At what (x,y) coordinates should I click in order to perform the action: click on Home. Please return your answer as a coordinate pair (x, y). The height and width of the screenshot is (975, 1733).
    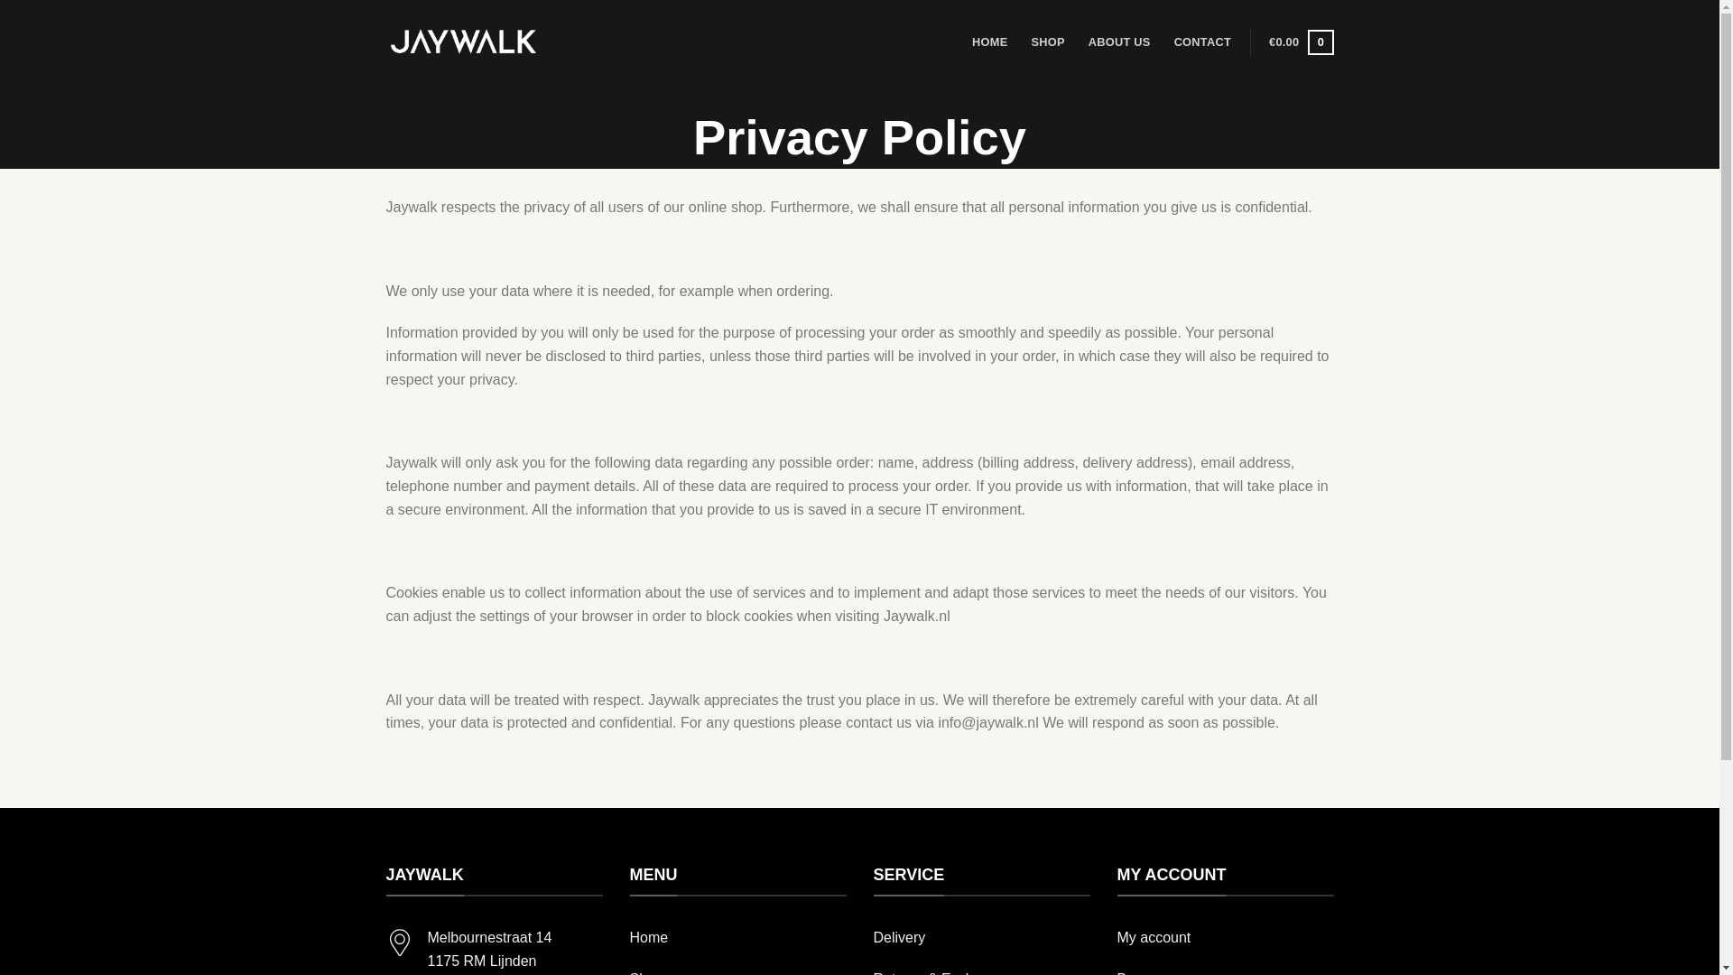
    Looking at the image, I should click on (650, 937).